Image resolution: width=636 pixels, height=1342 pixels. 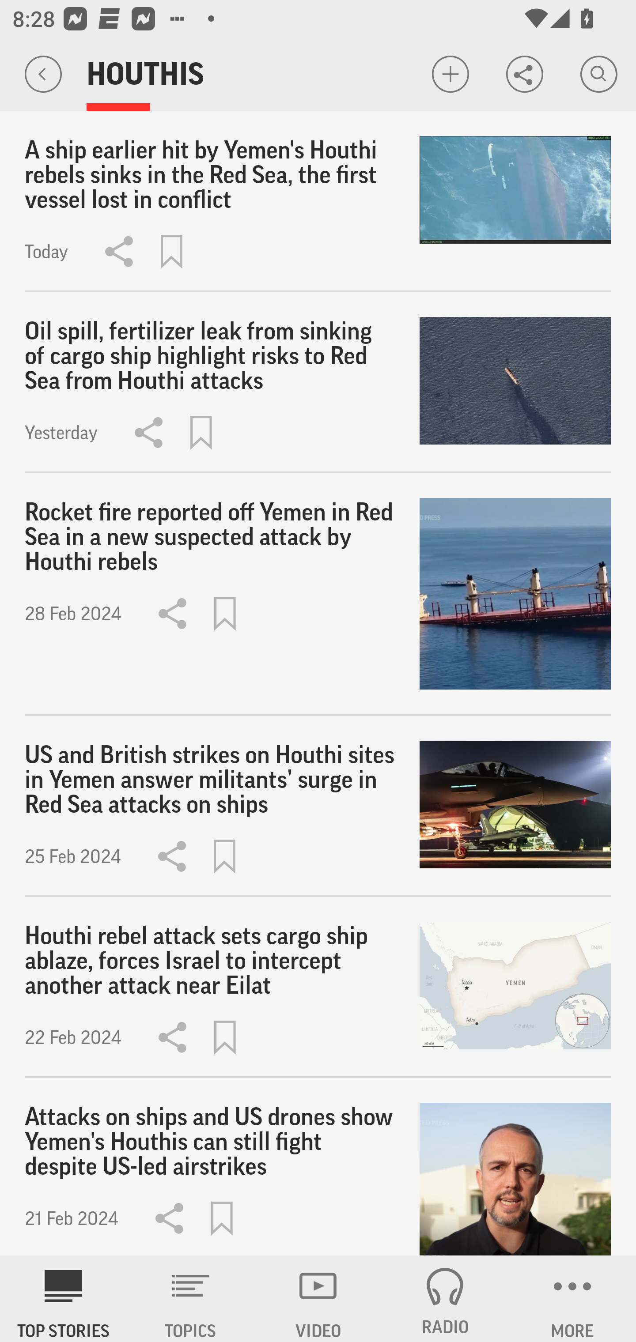 What do you see at coordinates (64, 1299) in the screenshot?
I see `AP News TOP STORIES` at bounding box center [64, 1299].